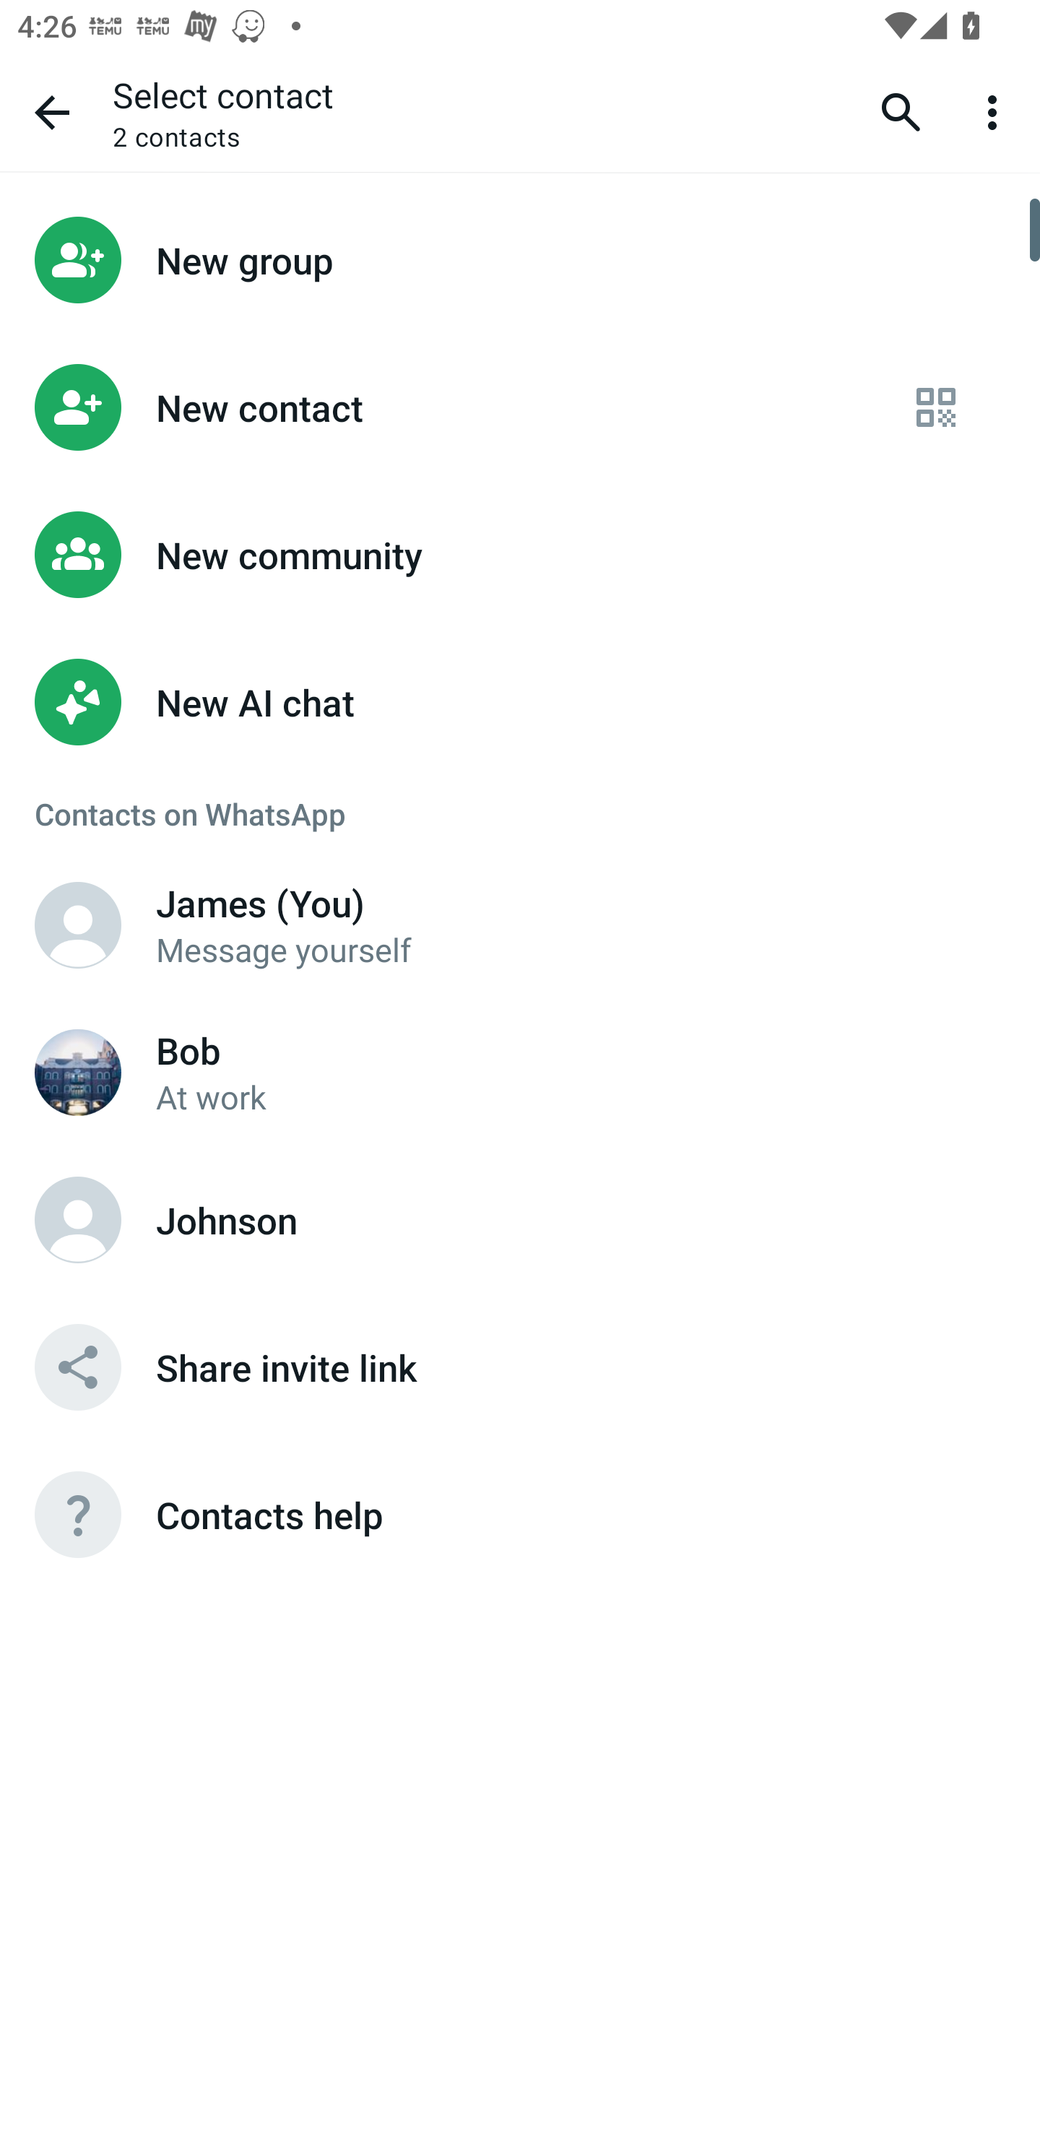  I want to click on Bob Bob ‎At work  , so click(520, 1072).